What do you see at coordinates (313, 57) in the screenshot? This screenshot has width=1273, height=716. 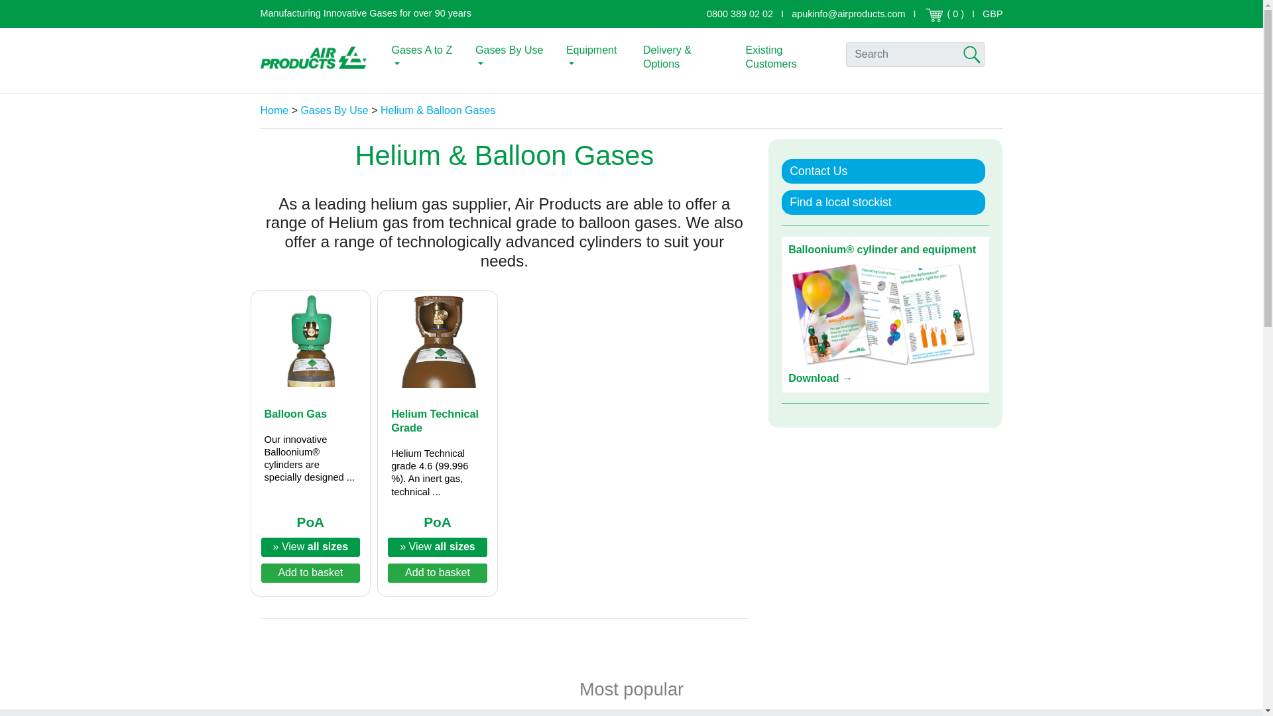 I see `Air Products` at bounding box center [313, 57].